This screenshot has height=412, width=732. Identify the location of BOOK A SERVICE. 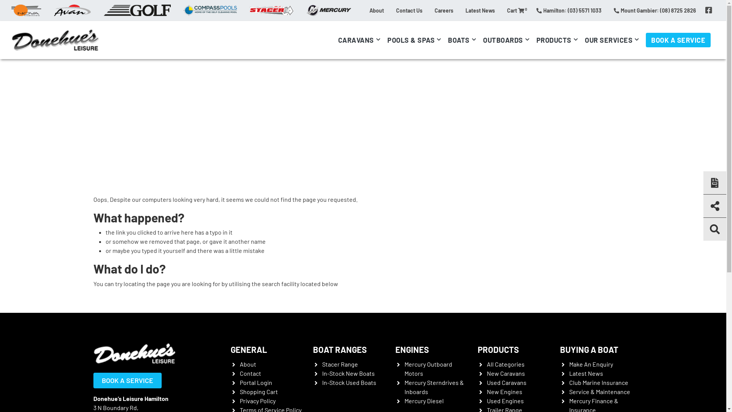
(127, 380).